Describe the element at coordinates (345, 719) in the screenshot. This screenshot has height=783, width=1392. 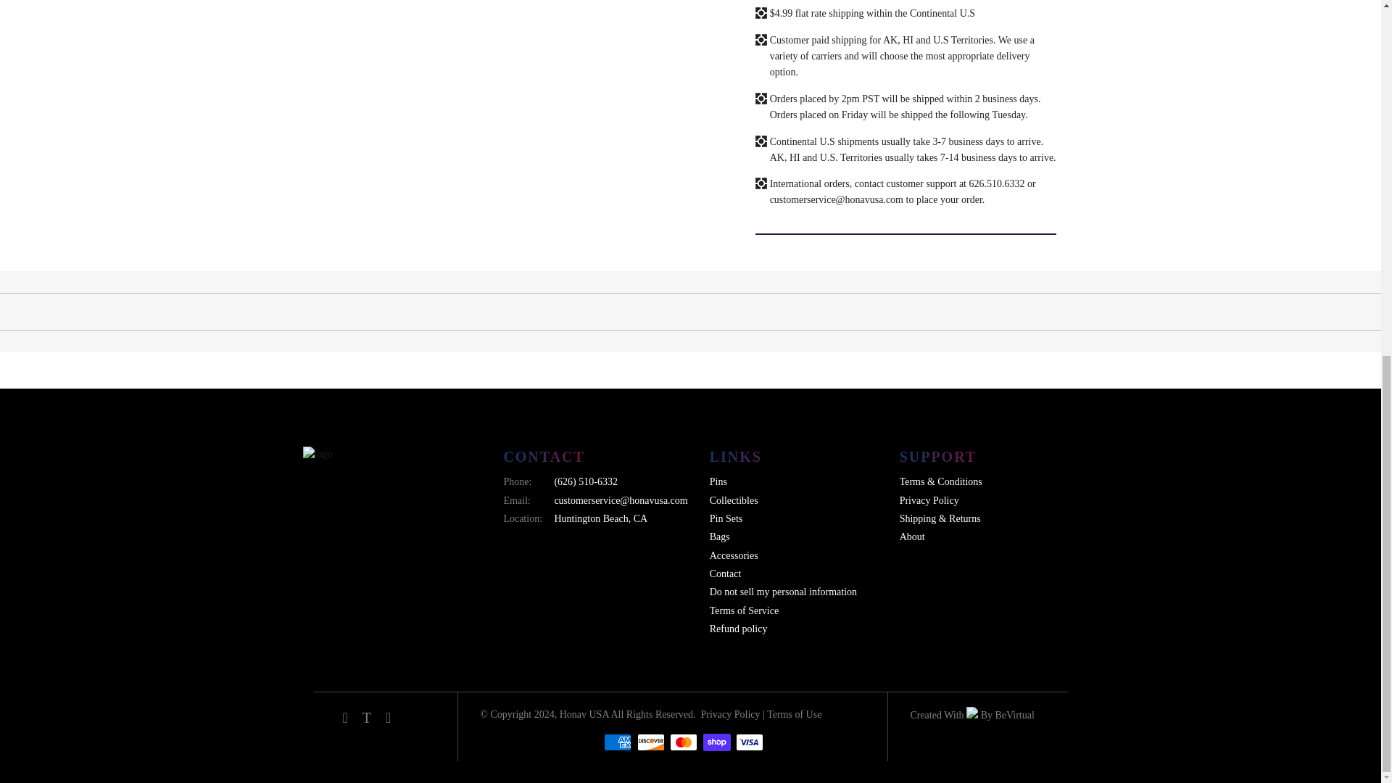
I see `Honav USA on Facebook` at that location.